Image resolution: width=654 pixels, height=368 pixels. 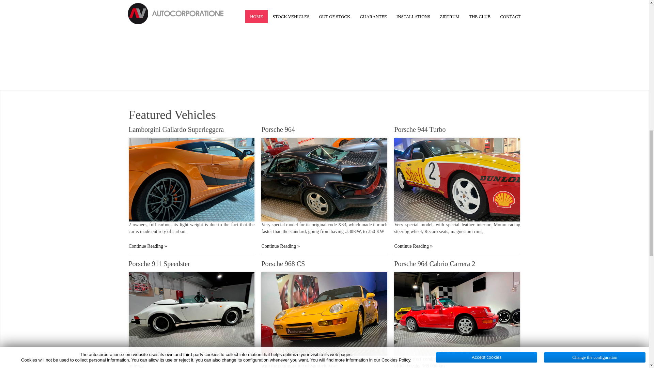 What do you see at coordinates (148, 246) in the screenshot?
I see `Lamborgini Gallardo Superleggera` at bounding box center [148, 246].